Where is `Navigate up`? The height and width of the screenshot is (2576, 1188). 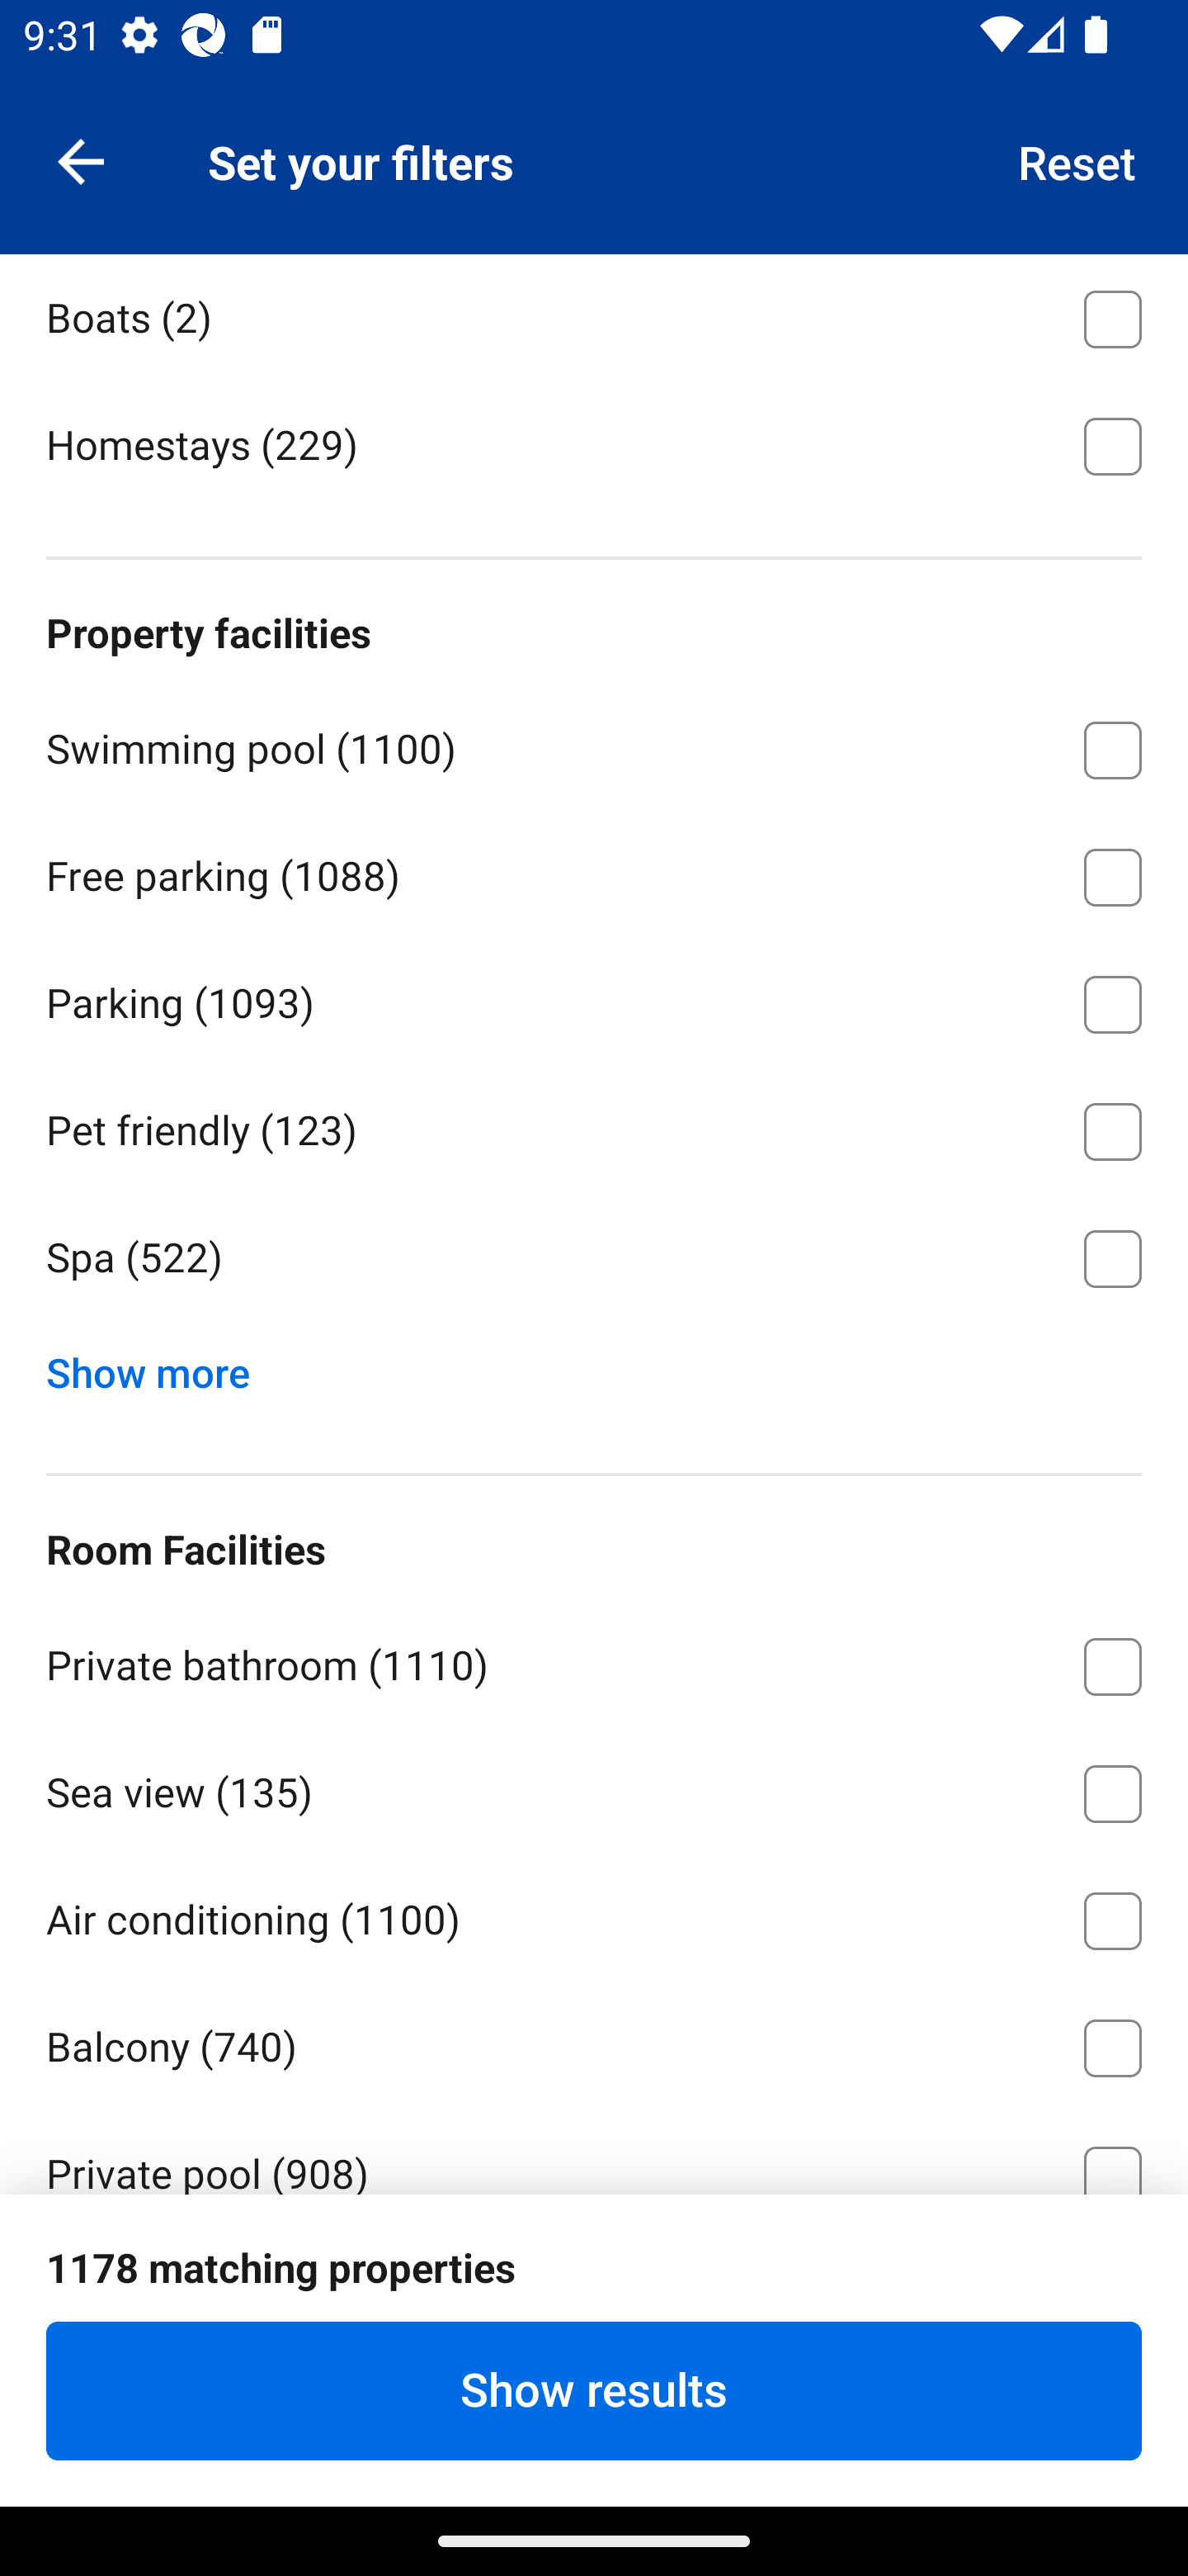 Navigate up is located at coordinates (81, 160).